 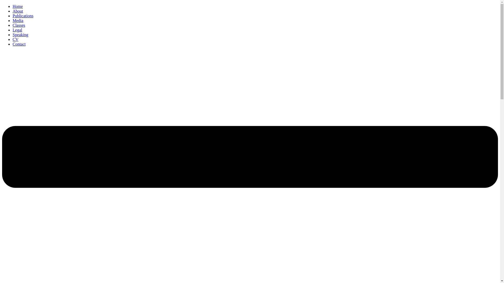 I want to click on Home, so click(x=18, y=6).